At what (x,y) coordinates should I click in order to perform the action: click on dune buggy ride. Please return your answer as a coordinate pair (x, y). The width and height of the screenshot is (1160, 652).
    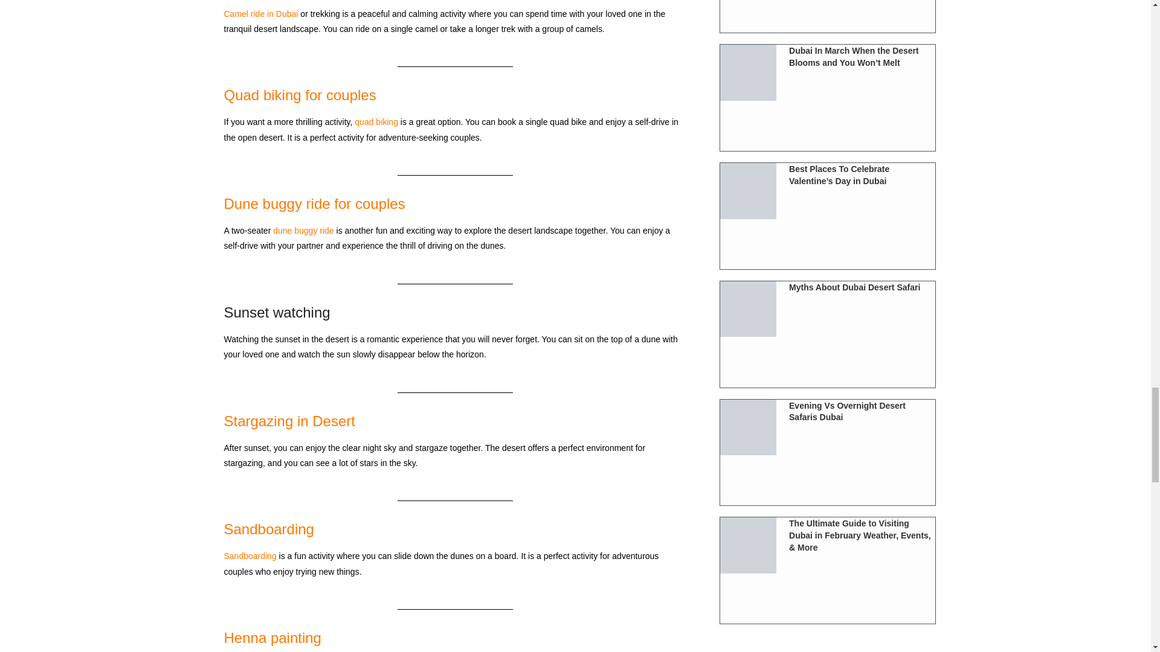
    Looking at the image, I should click on (303, 230).